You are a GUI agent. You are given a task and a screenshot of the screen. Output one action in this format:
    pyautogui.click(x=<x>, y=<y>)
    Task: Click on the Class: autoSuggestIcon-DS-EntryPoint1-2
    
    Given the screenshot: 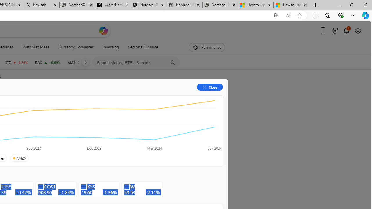 What is the action you would take?
    pyautogui.click(x=127, y=187)
    